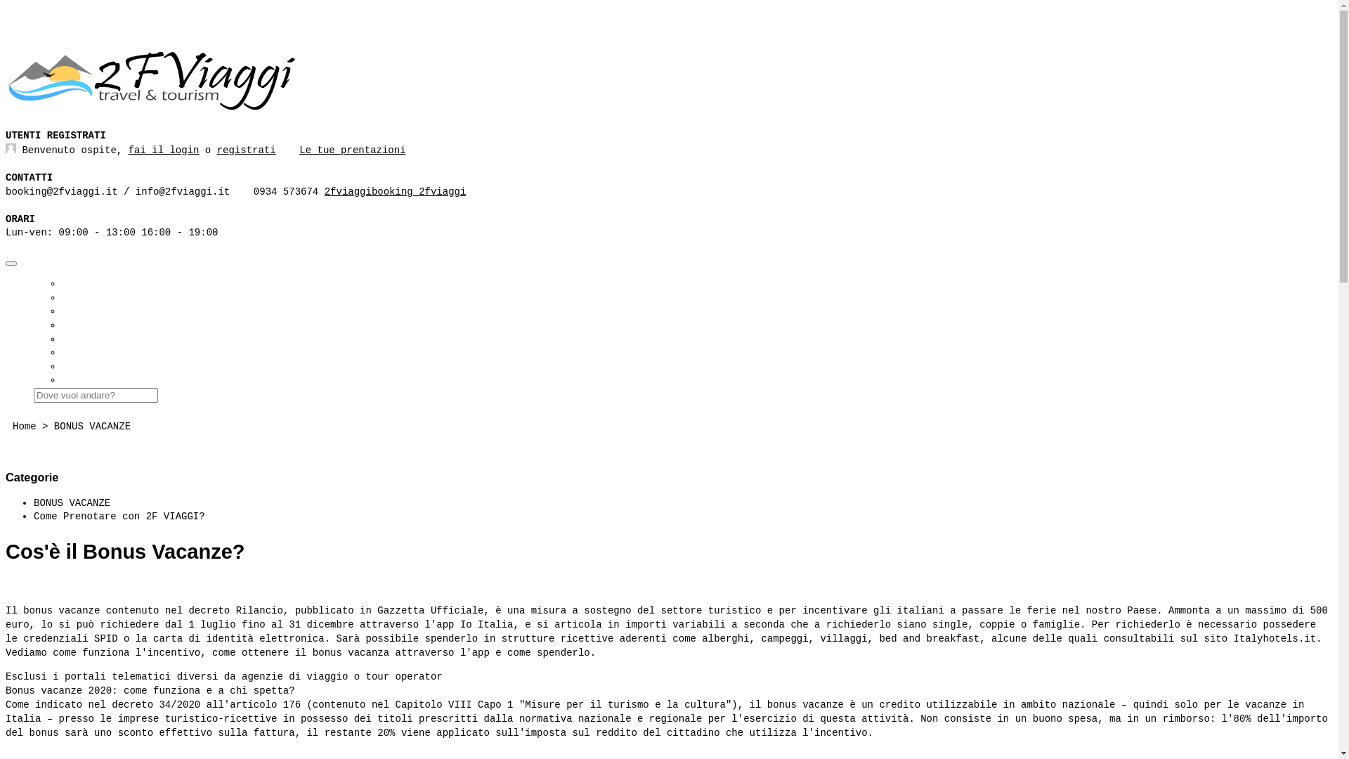 Image resolution: width=1349 pixels, height=759 pixels. Describe the element at coordinates (119, 517) in the screenshot. I see `Come Prenotare con 2F VIAGGI?` at that location.